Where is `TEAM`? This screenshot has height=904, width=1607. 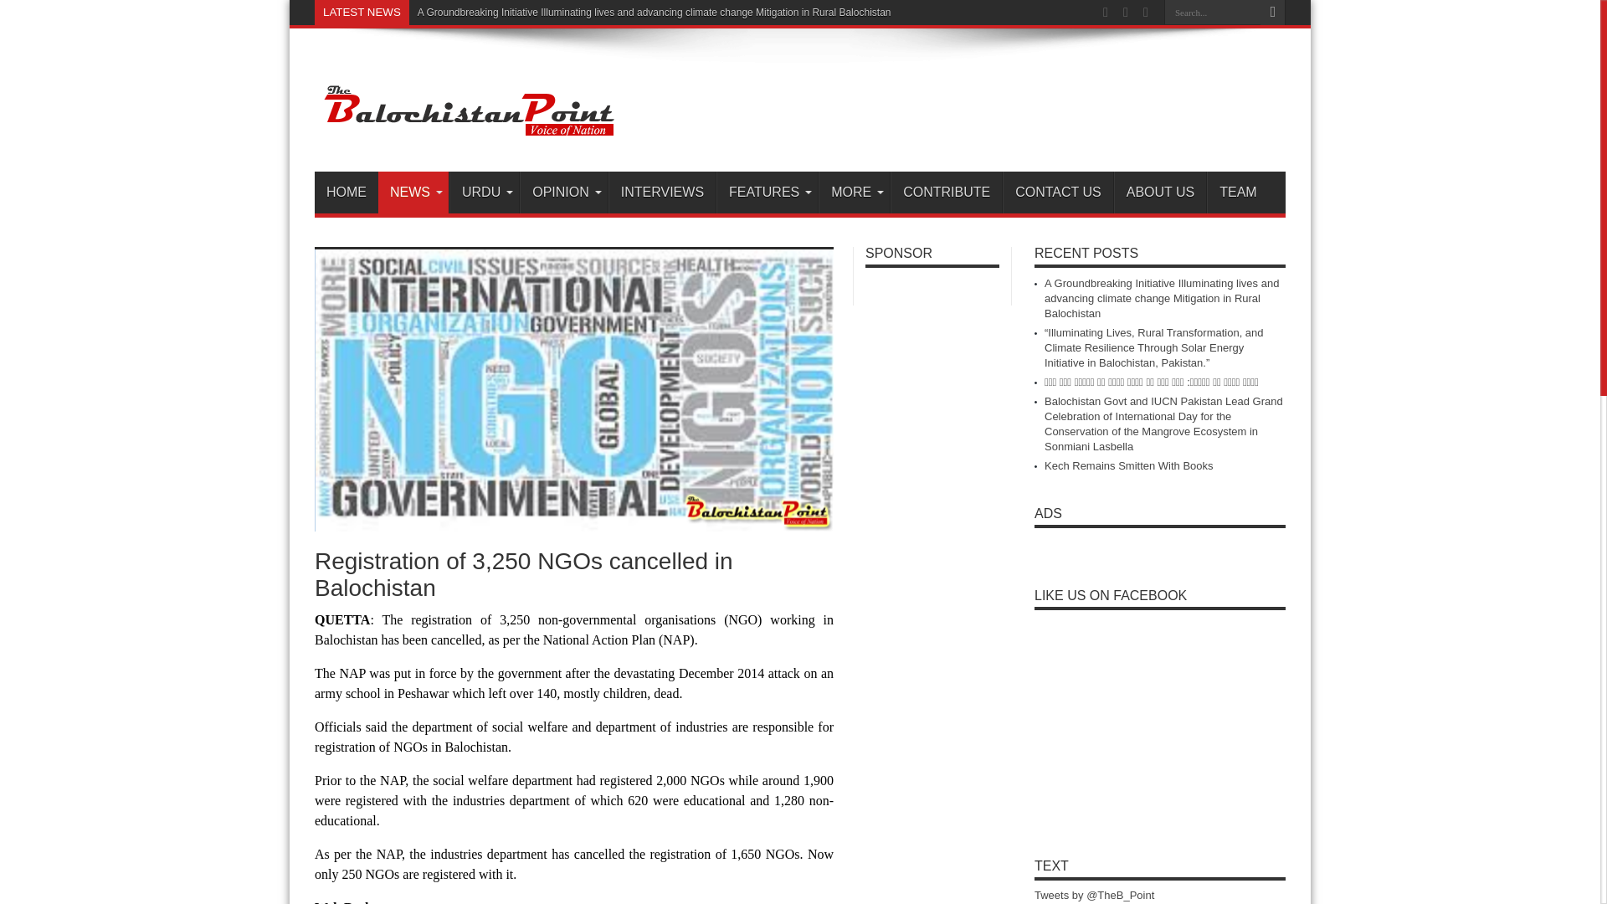
TEAM is located at coordinates (1237, 193).